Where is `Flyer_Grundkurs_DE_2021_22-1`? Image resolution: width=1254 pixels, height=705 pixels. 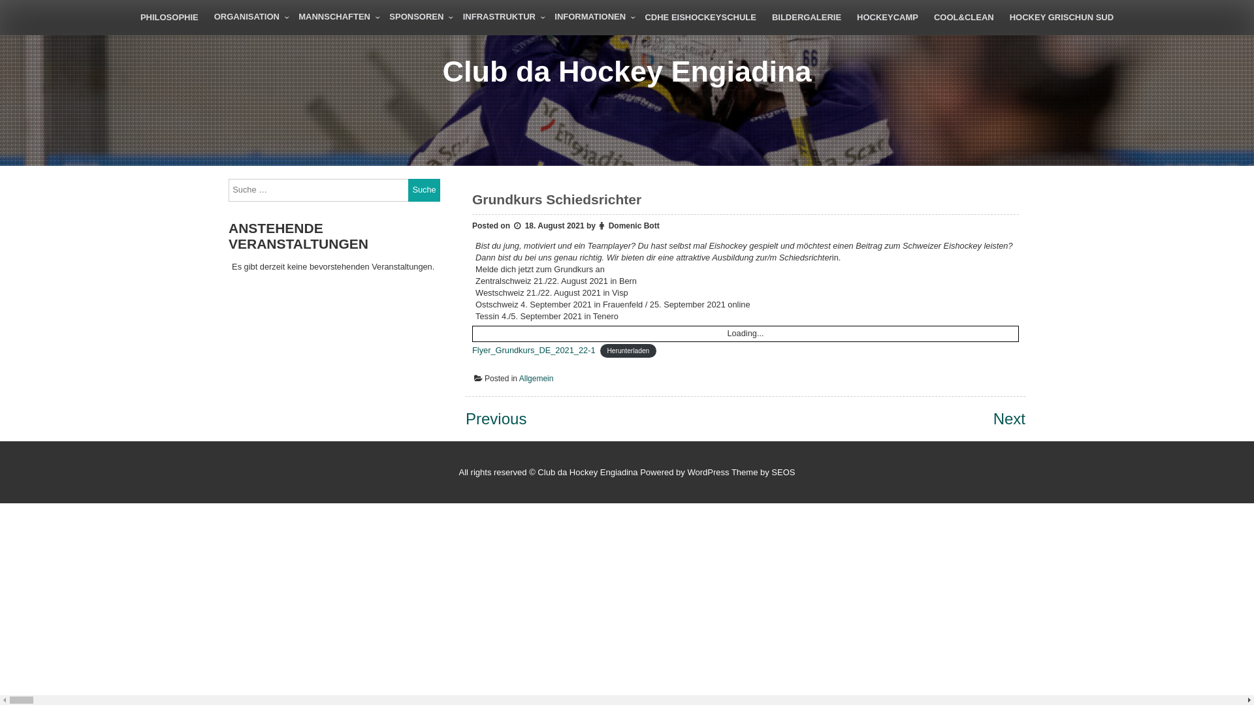 Flyer_Grundkurs_DE_2021_22-1 is located at coordinates (534, 350).